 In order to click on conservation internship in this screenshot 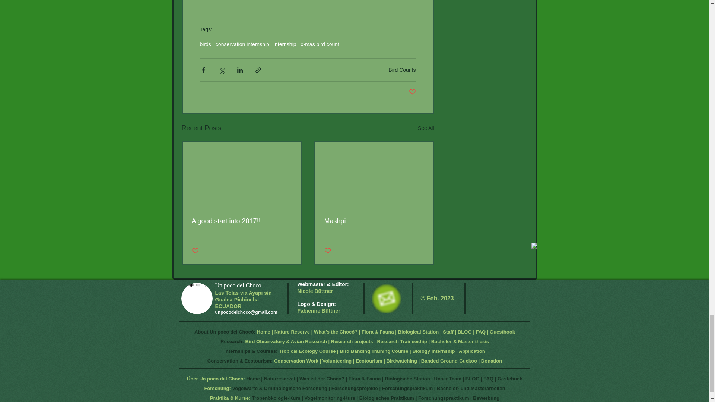, I will do `click(242, 44)`.